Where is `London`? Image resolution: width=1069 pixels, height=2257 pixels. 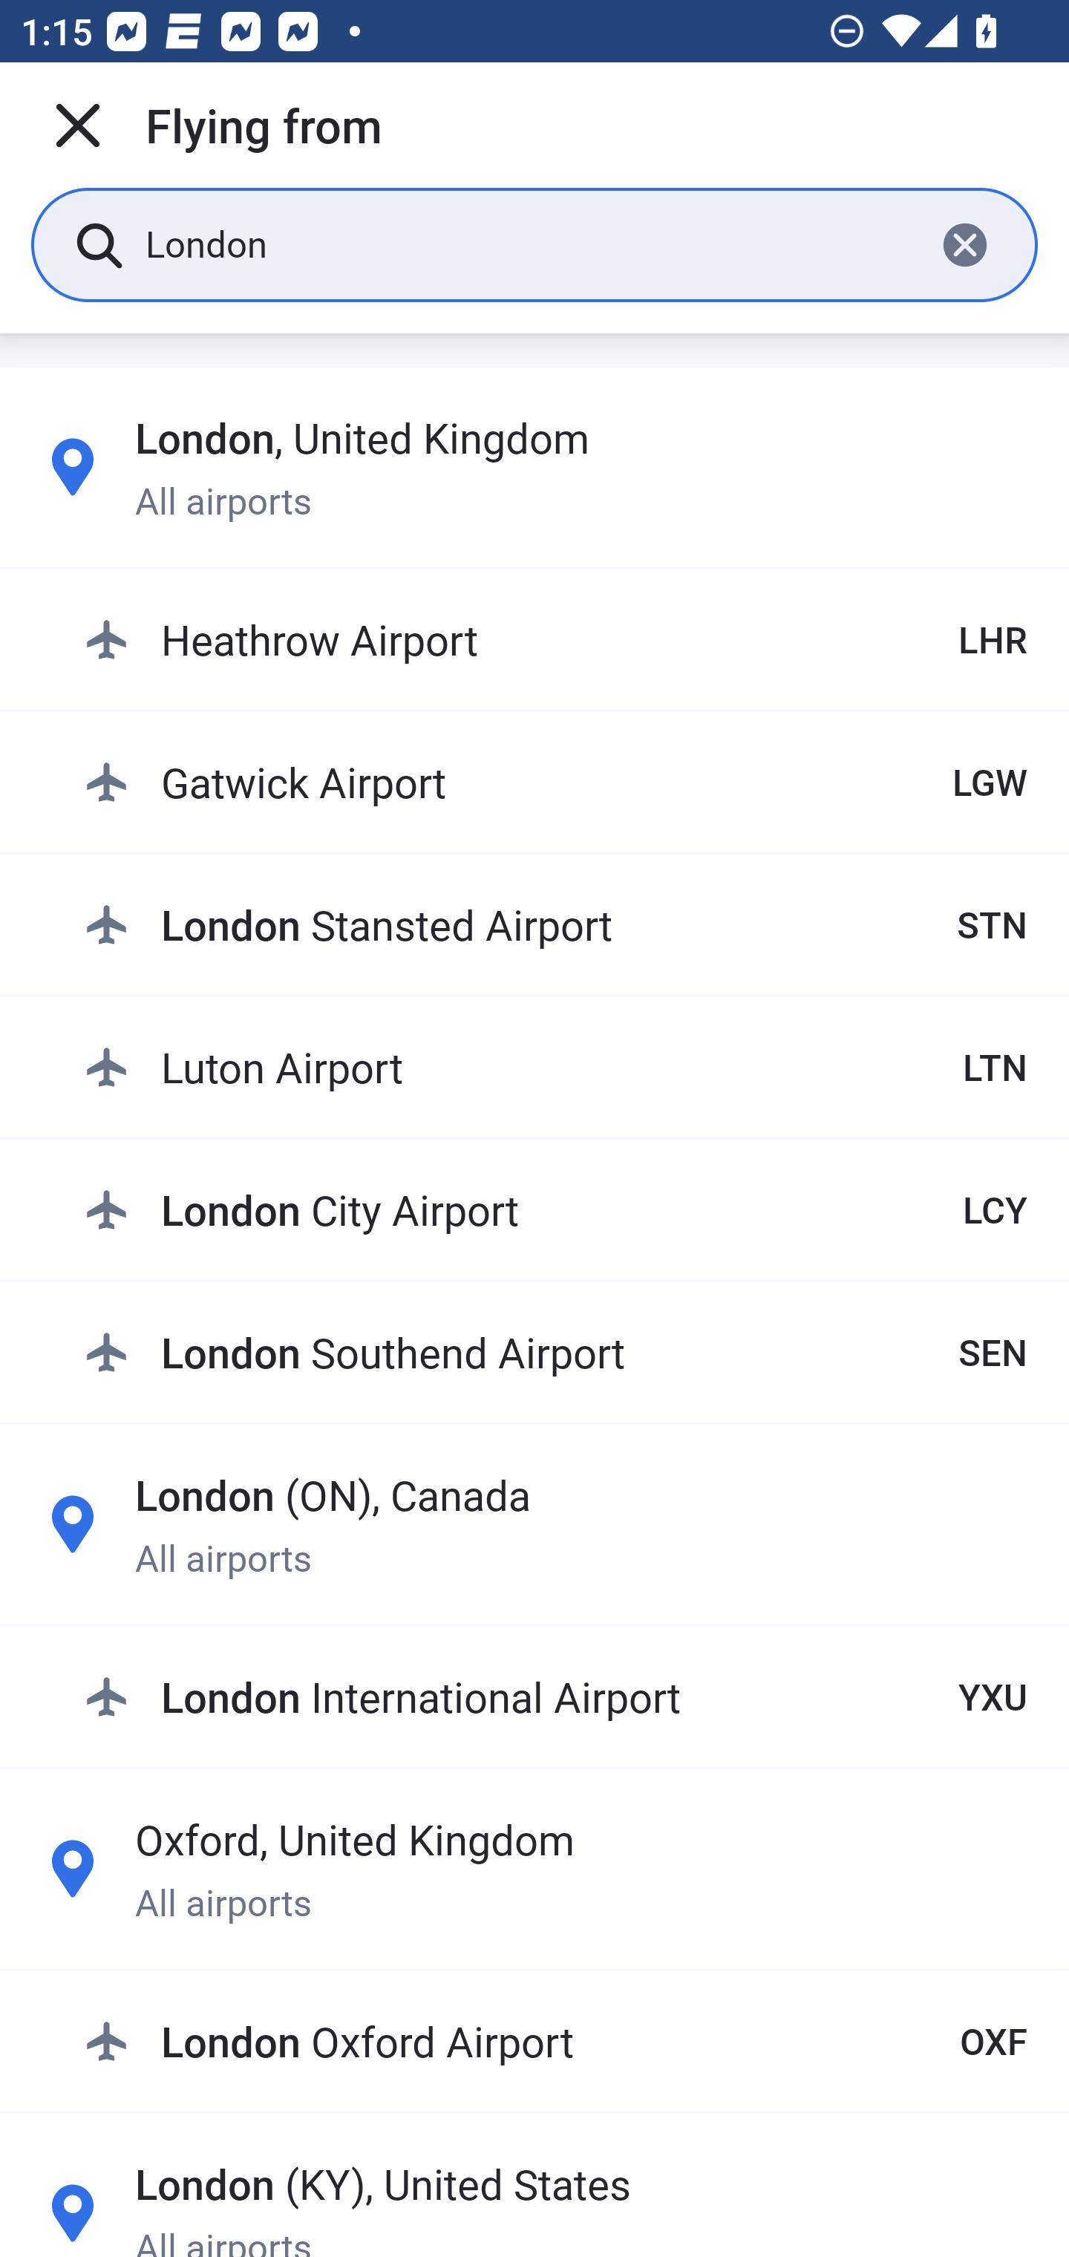
London is located at coordinates (529, 244).